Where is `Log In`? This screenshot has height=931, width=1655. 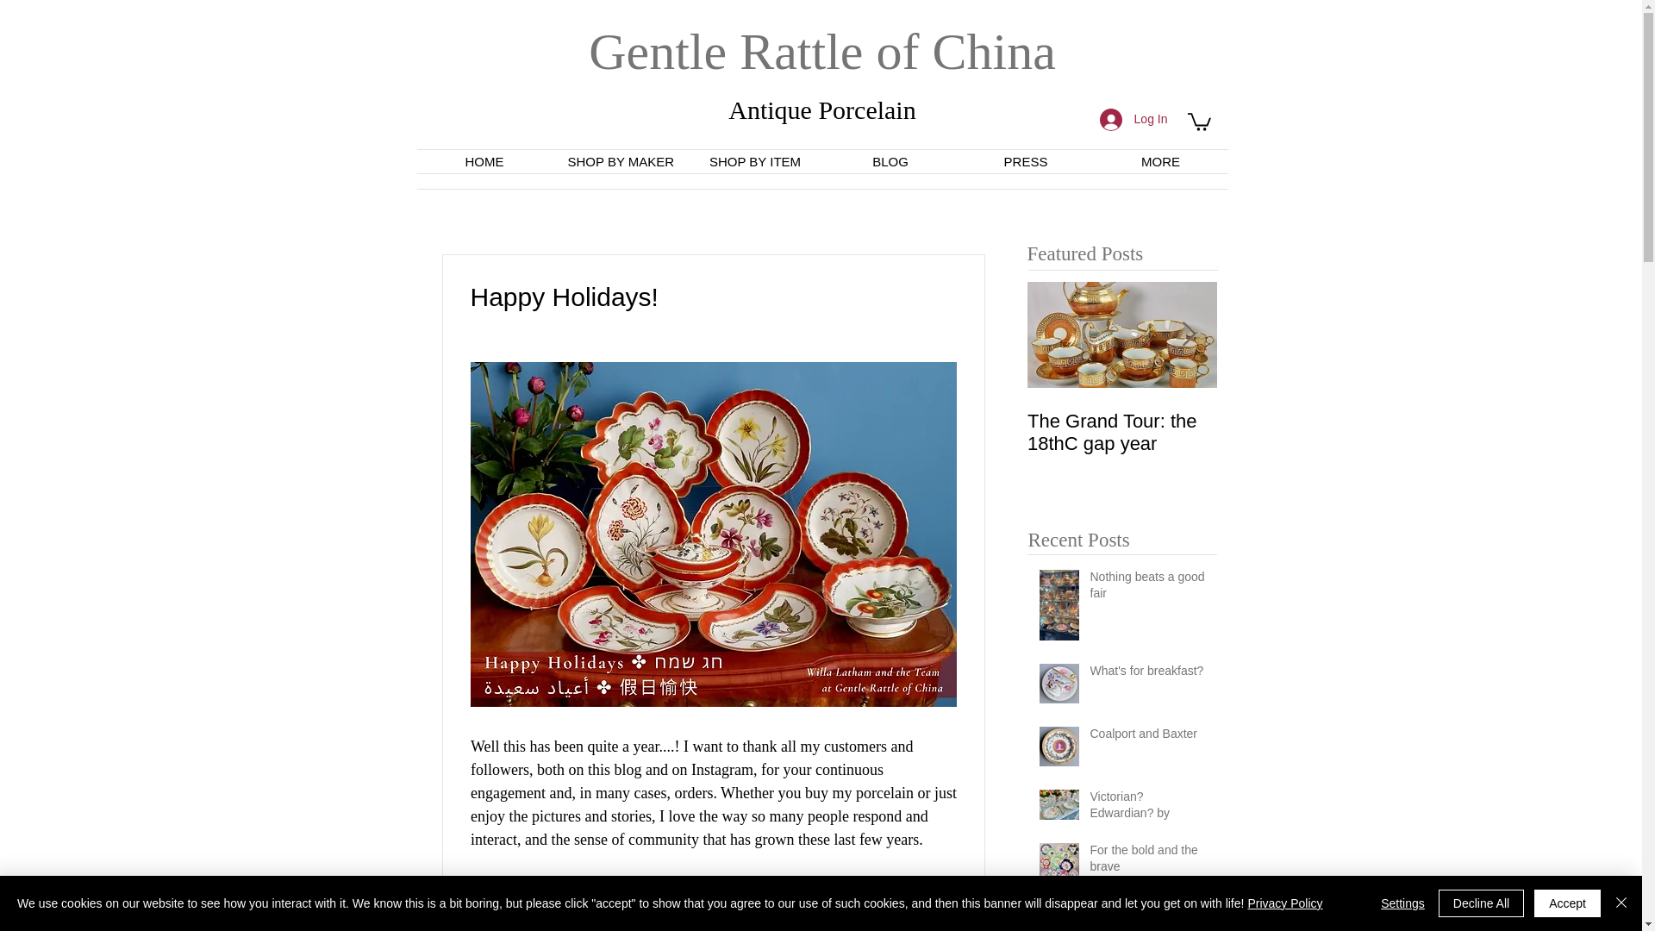
Log In is located at coordinates (1133, 119).